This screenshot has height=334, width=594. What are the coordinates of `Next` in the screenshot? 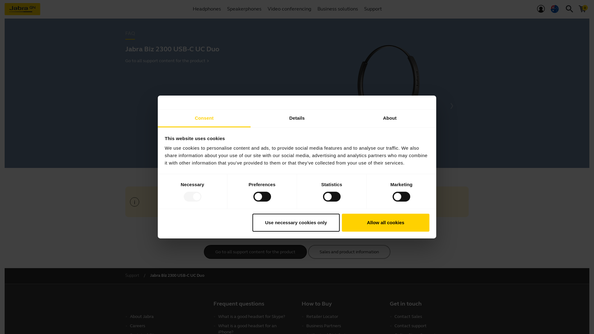 It's located at (451, 106).